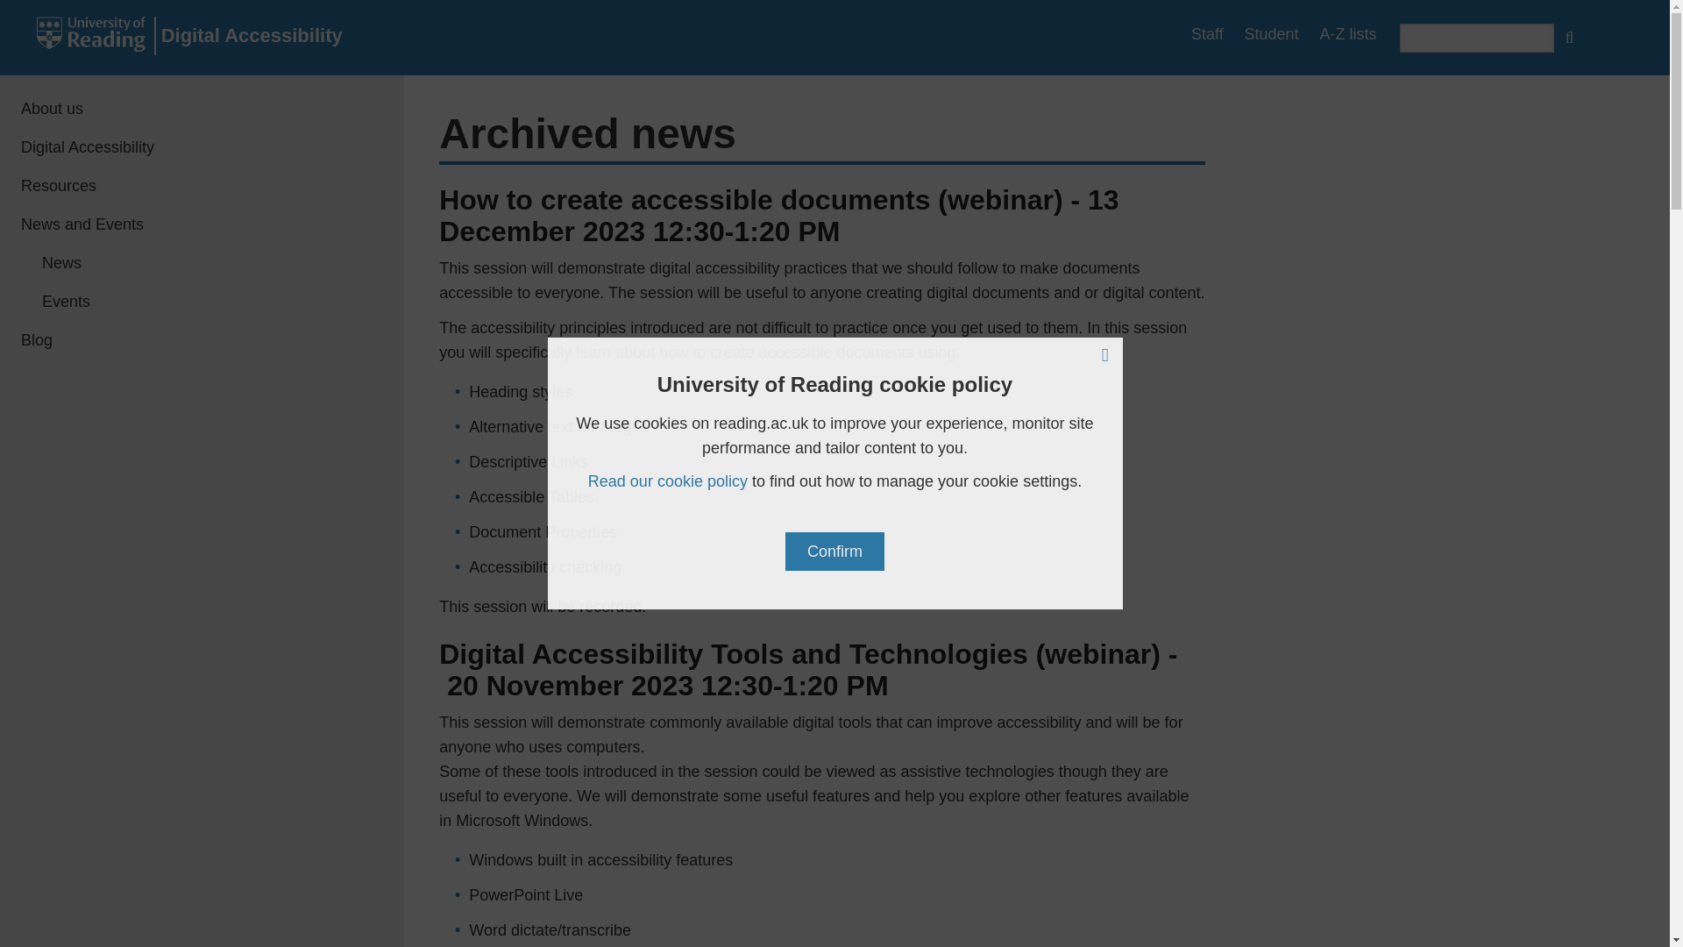 The height and width of the screenshot is (947, 1683). I want to click on Staff, so click(1207, 33).